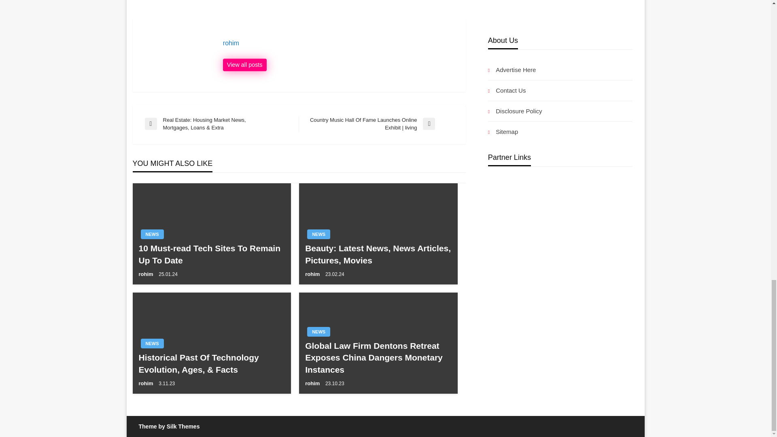 Image resolution: width=777 pixels, height=437 pixels. What do you see at coordinates (146, 383) in the screenshot?
I see `rohim` at bounding box center [146, 383].